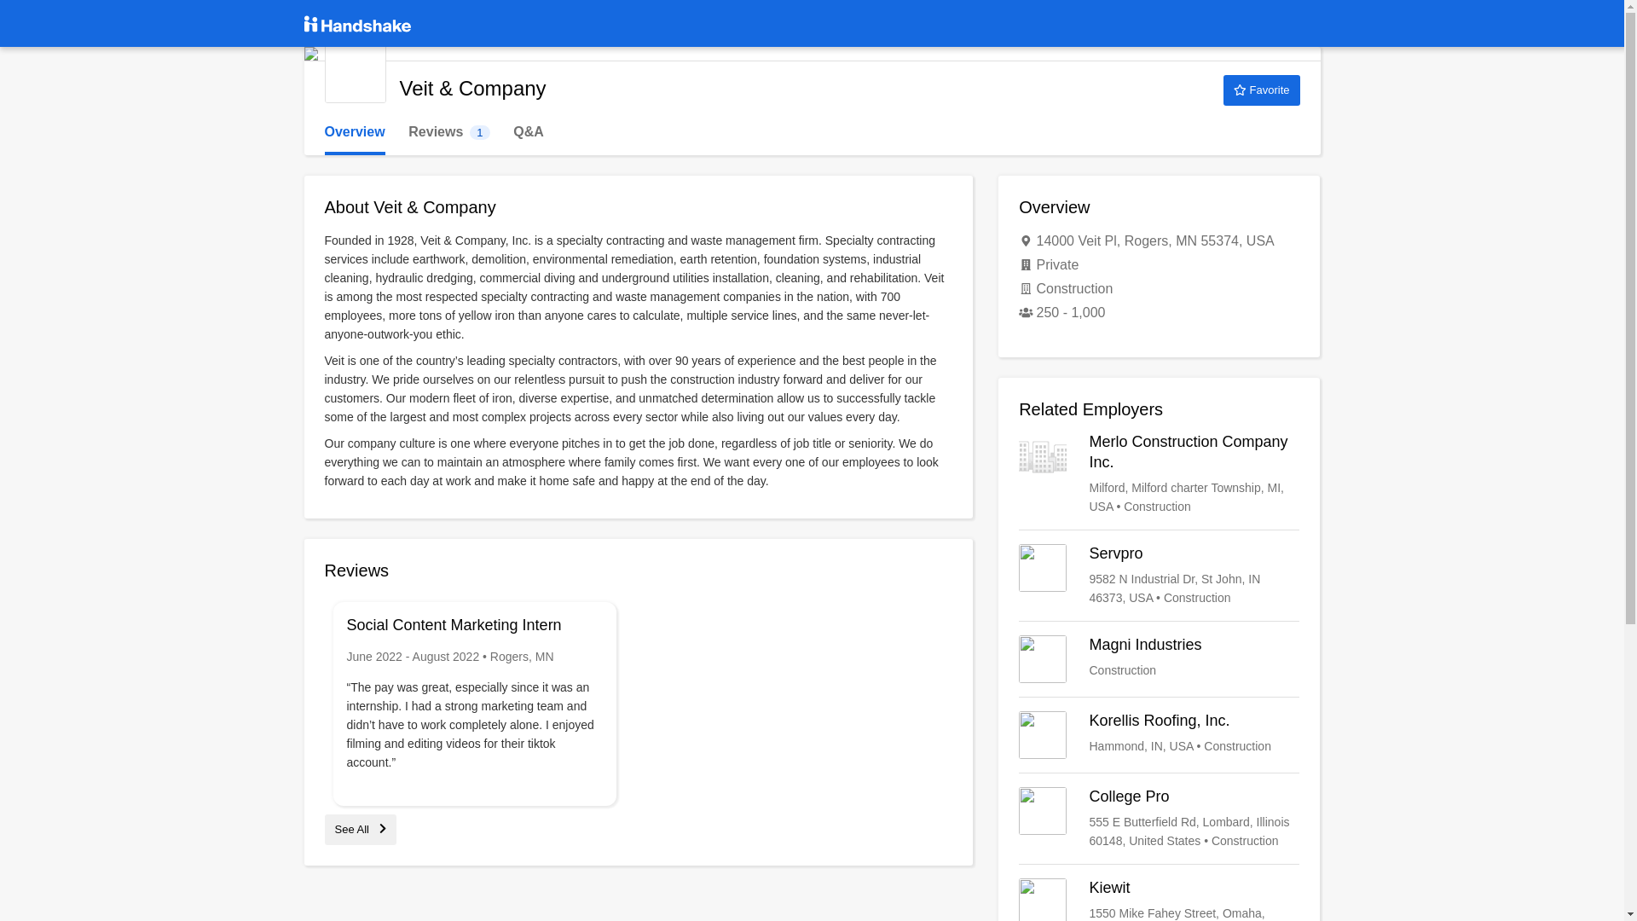 The height and width of the screenshot is (921, 1637). Describe the element at coordinates (360, 829) in the screenshot. I see `Korellis Roofing, Inc.` at that location.